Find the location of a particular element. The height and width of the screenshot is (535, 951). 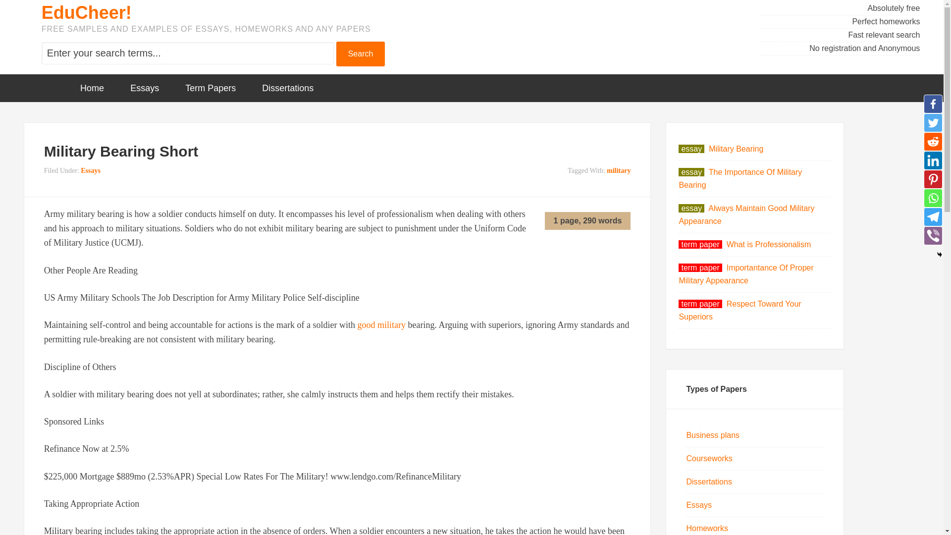

Viber is located at coordinates (933, 235).